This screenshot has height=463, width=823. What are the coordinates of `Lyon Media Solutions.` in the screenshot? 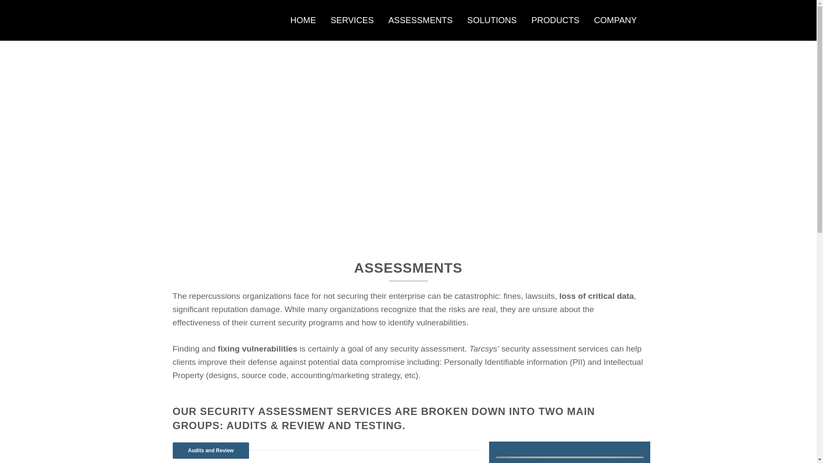 It's located at (254, 421).